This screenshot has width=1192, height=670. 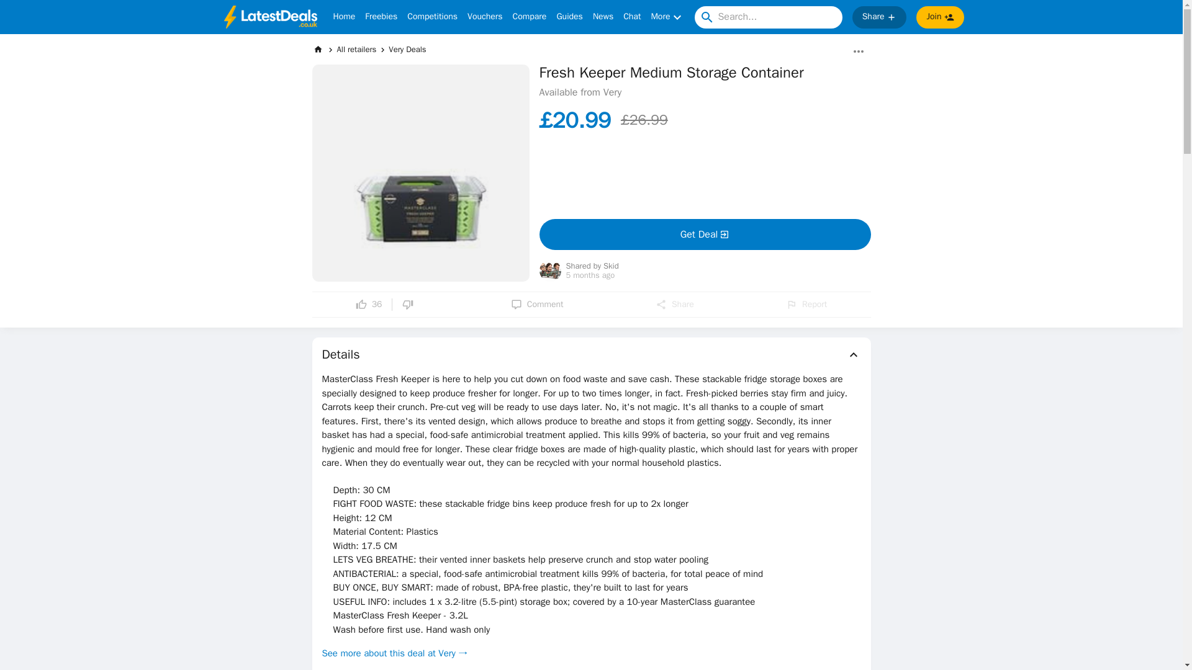 What do you see at coordinates (569, 17) in the screenshot?
I see `Guides` at bounding box center [569, 17].